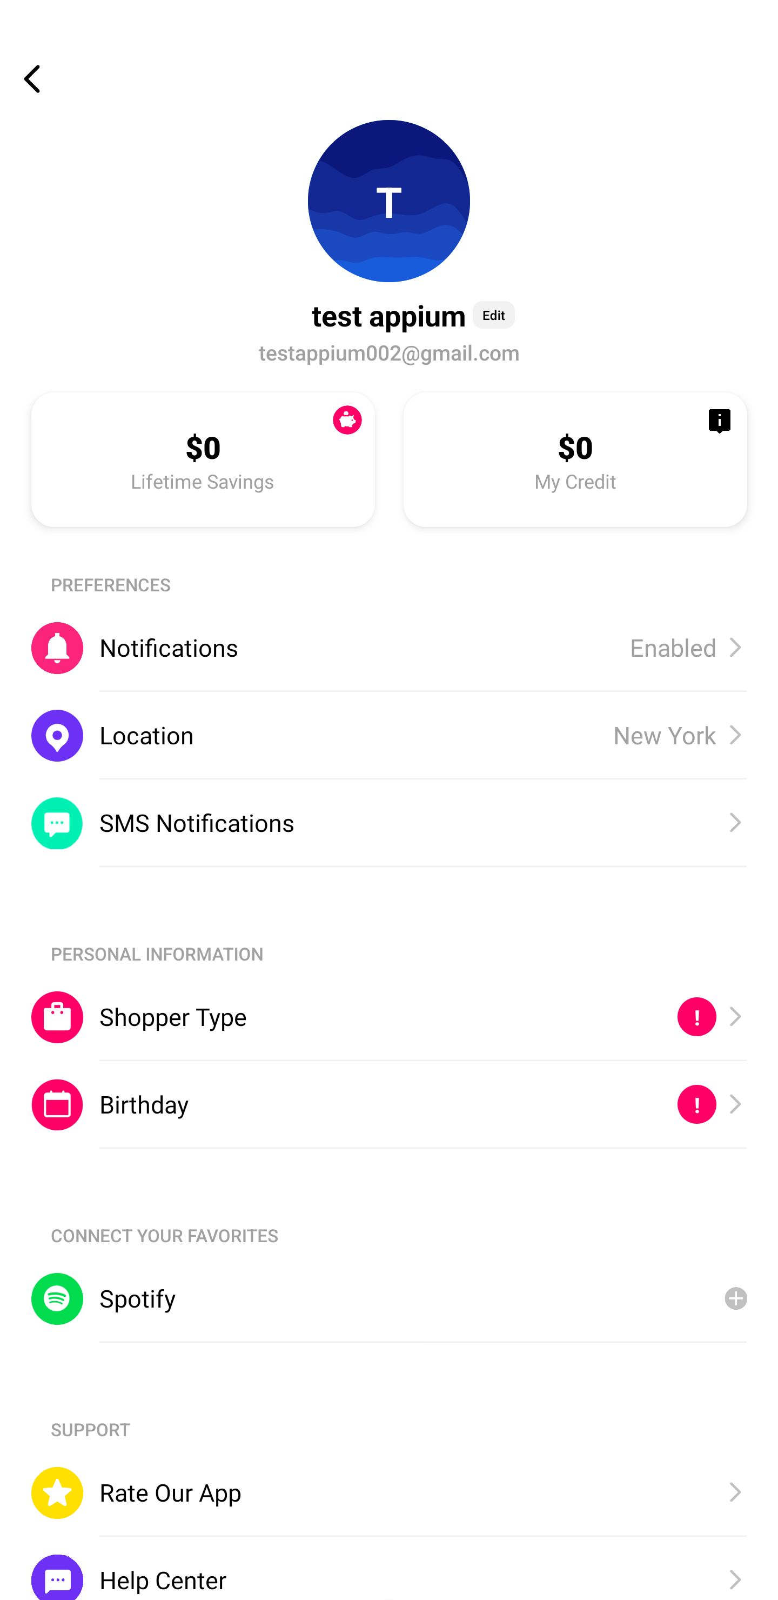  Describe the element at coordinates (494, 314) in the screenshot. I see `Edit` at that location.